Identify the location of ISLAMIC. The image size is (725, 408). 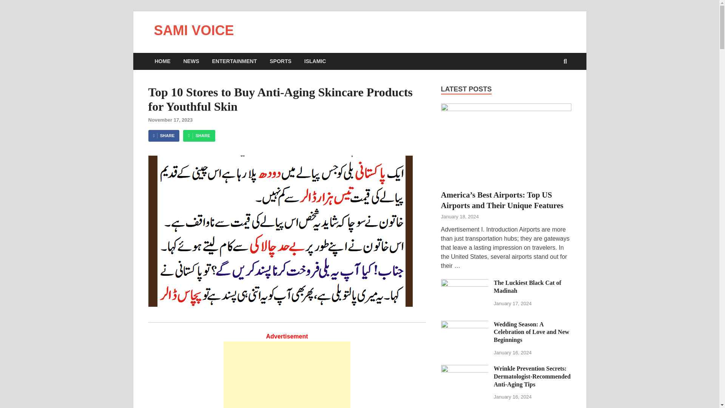
(315, 61).